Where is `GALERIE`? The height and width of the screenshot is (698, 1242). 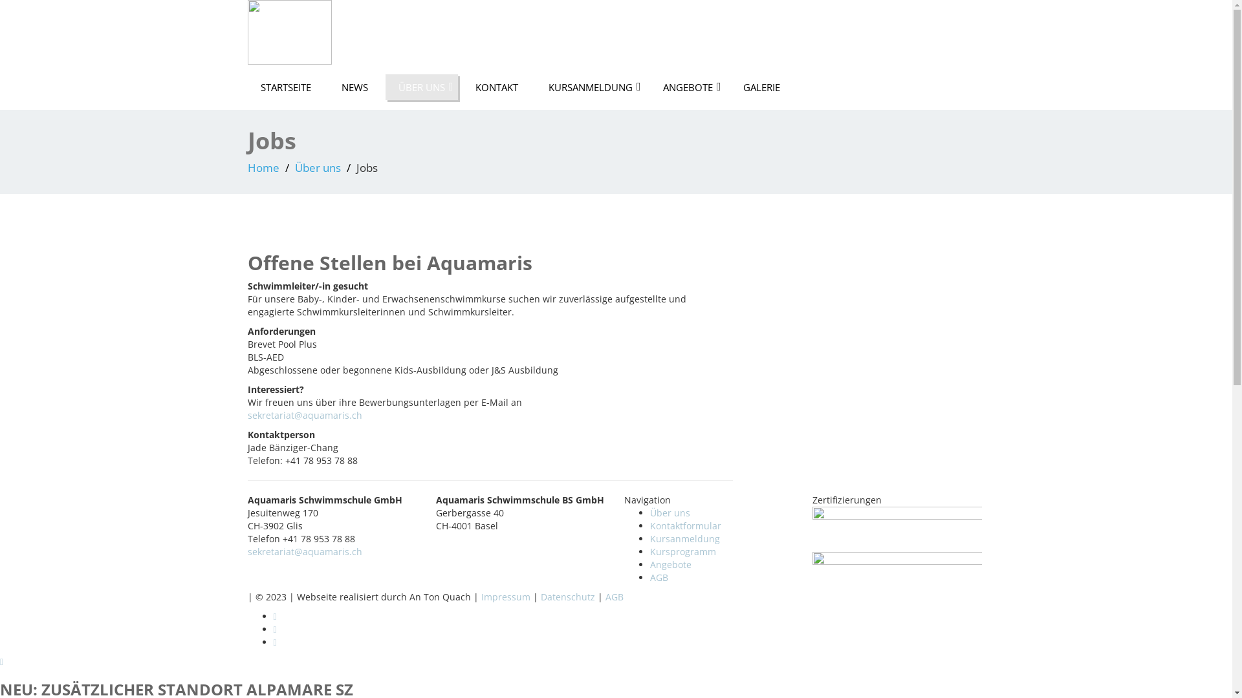
GALERIE is located at coordinates (761, 87).